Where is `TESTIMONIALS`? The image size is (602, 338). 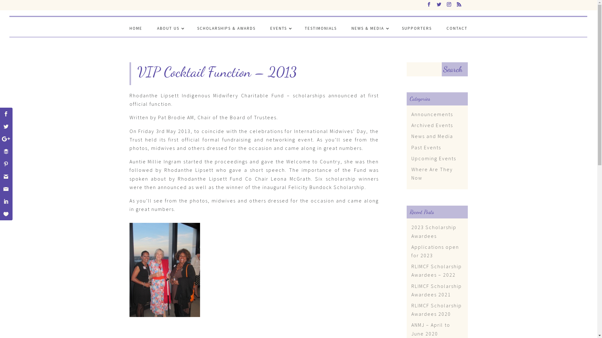
TESTIMONIALS is located at coordinates (321, 31).